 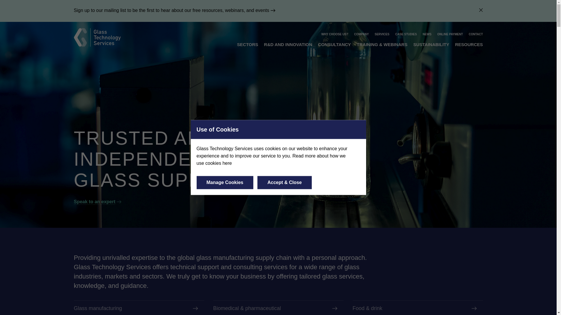 I want to click on SERVICES, so click(x=382, y=34).